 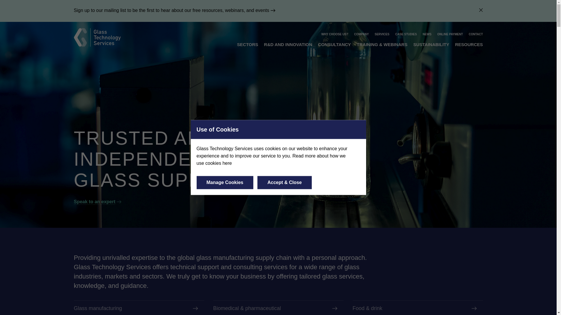 I want to click on SERVICES, so click(x=382, y=34).